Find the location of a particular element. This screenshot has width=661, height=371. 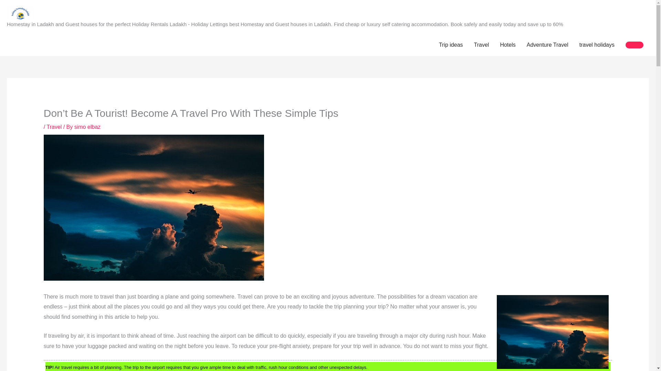

View all posts by simo elbaz is located at coordinates (87, 127).